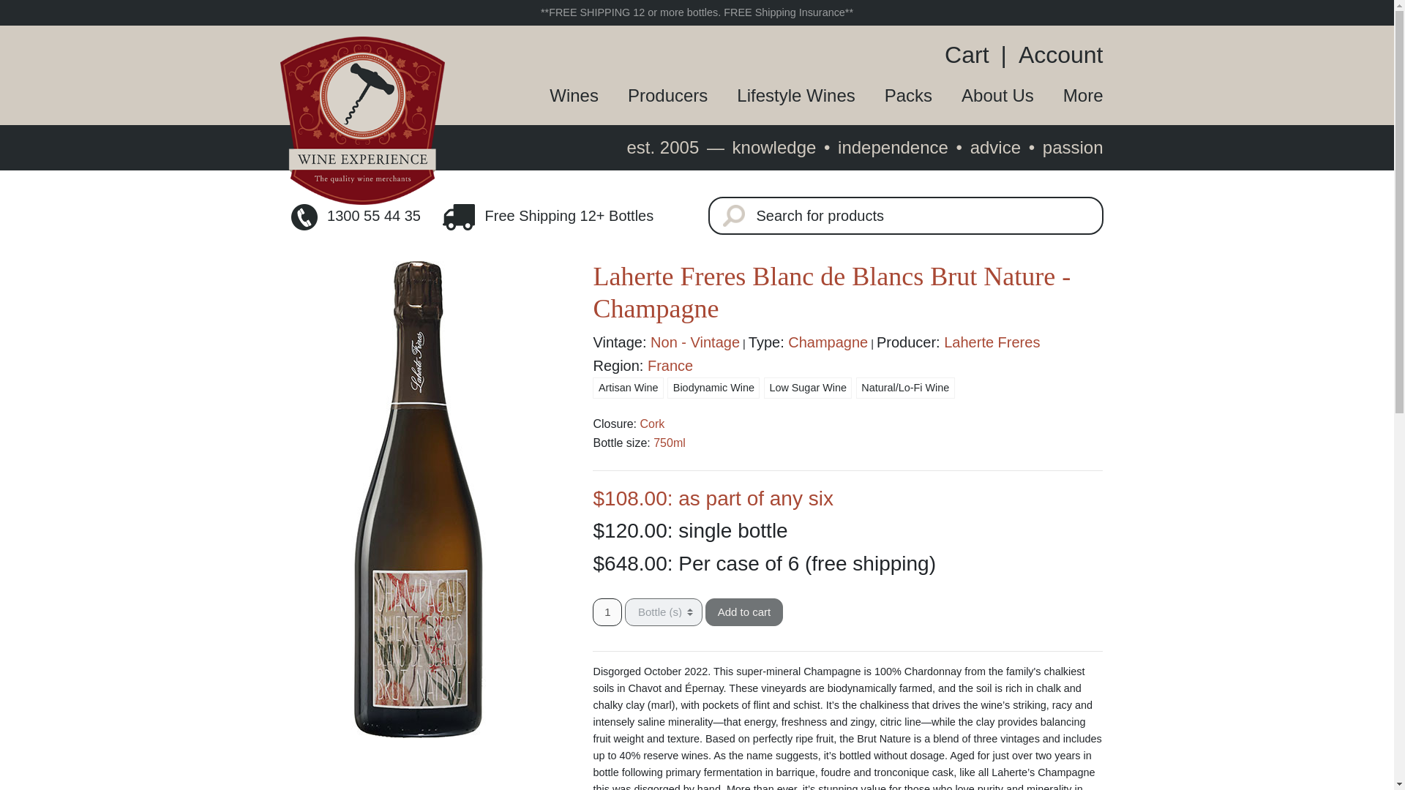  Describe the element at coordinates (607, 612) in the screenshot. I see `1` at that location.